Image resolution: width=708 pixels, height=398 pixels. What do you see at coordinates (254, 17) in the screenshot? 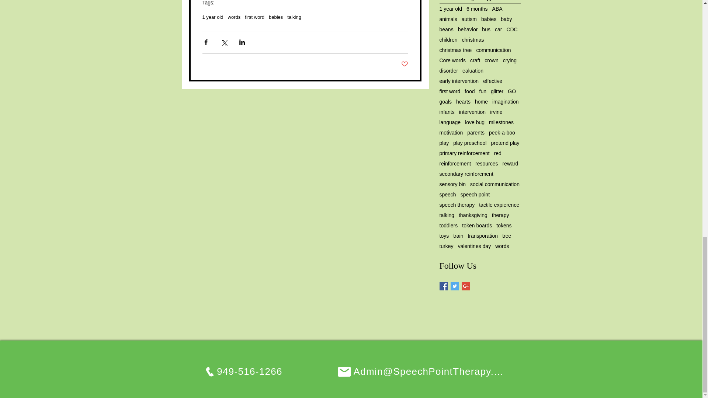
I see `first word` at bounding box center [254, 17].